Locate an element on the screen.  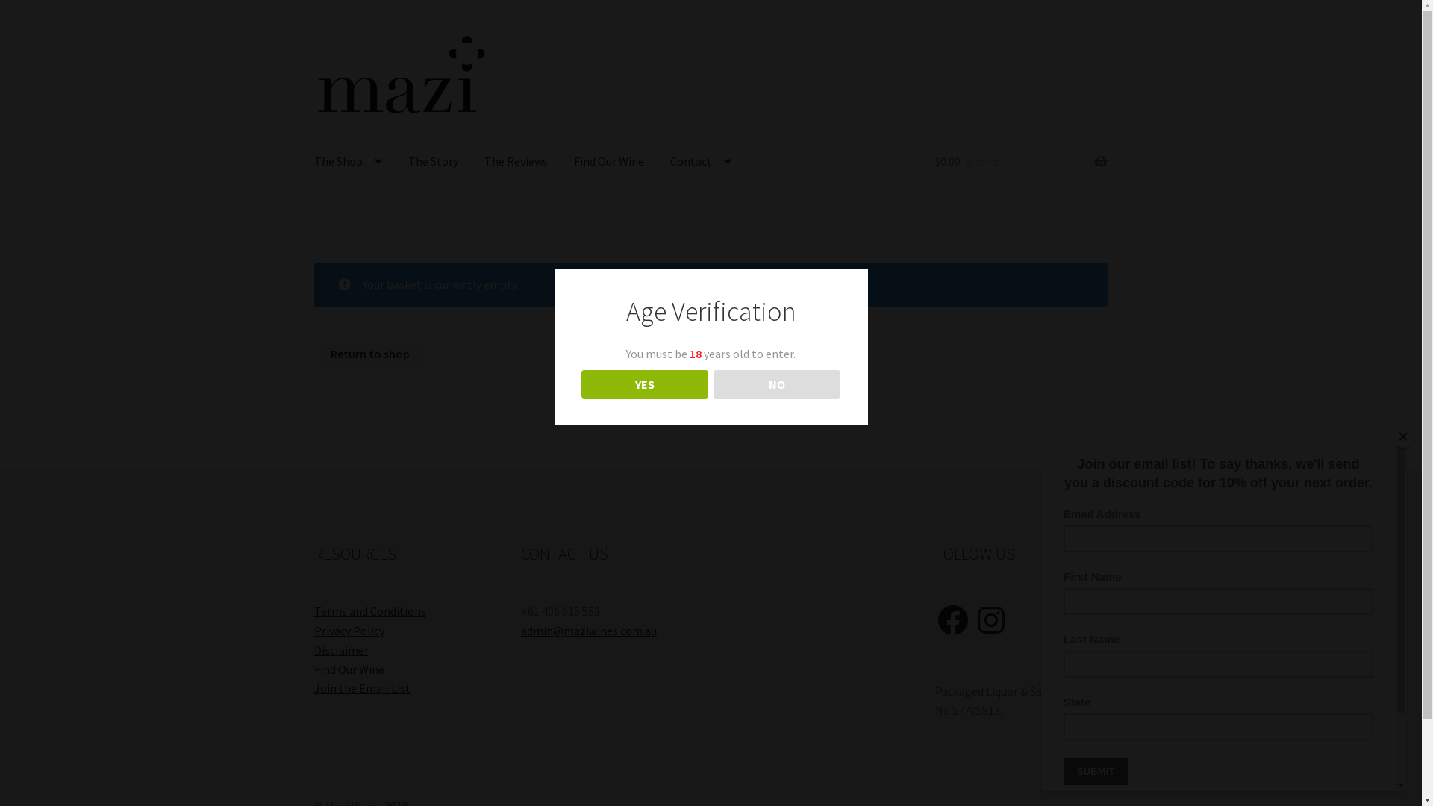
The Story is located at coordinates (433, 162).